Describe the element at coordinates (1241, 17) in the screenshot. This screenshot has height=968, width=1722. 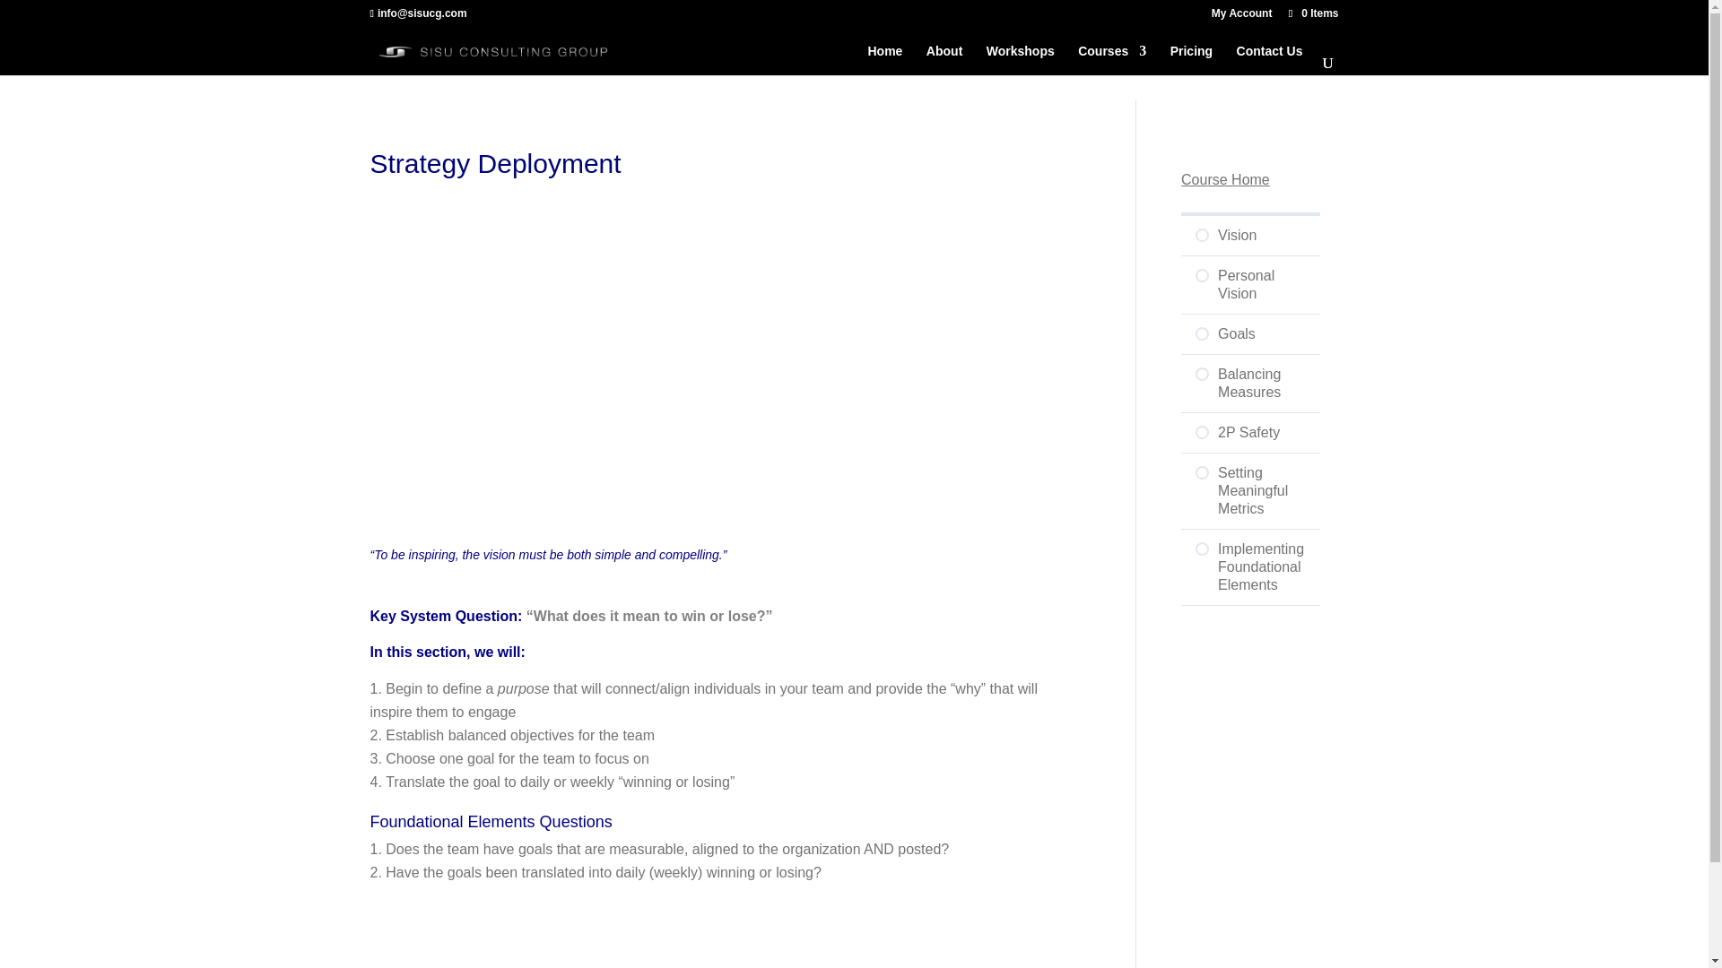
I see `My Account` at that location.